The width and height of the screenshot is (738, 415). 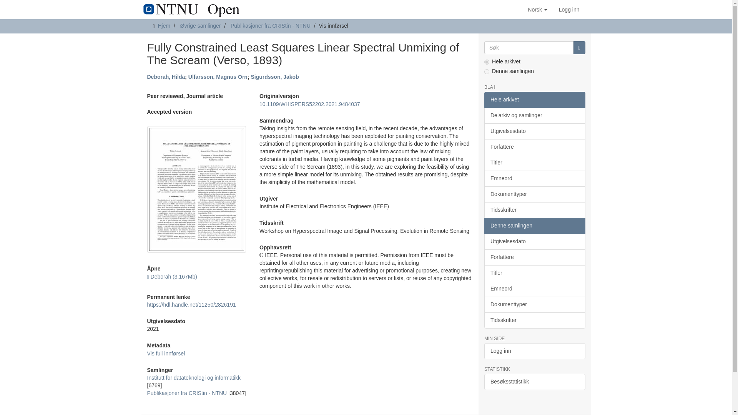 I want to click on Logg inn, so click(x=569, y=9).